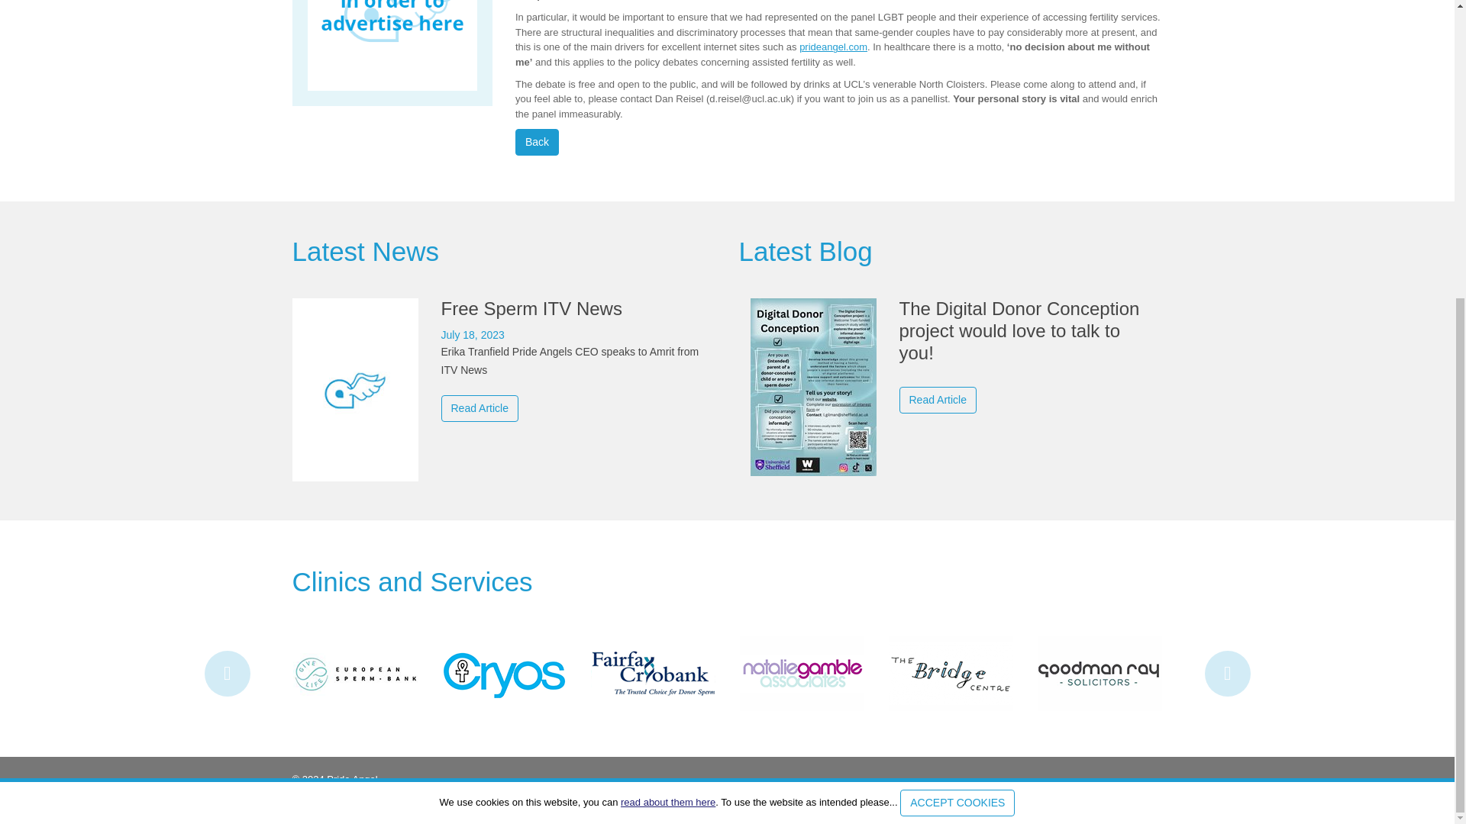 This screenshot has height=824, width=1466. I want to click on View all, so click(805, 250).